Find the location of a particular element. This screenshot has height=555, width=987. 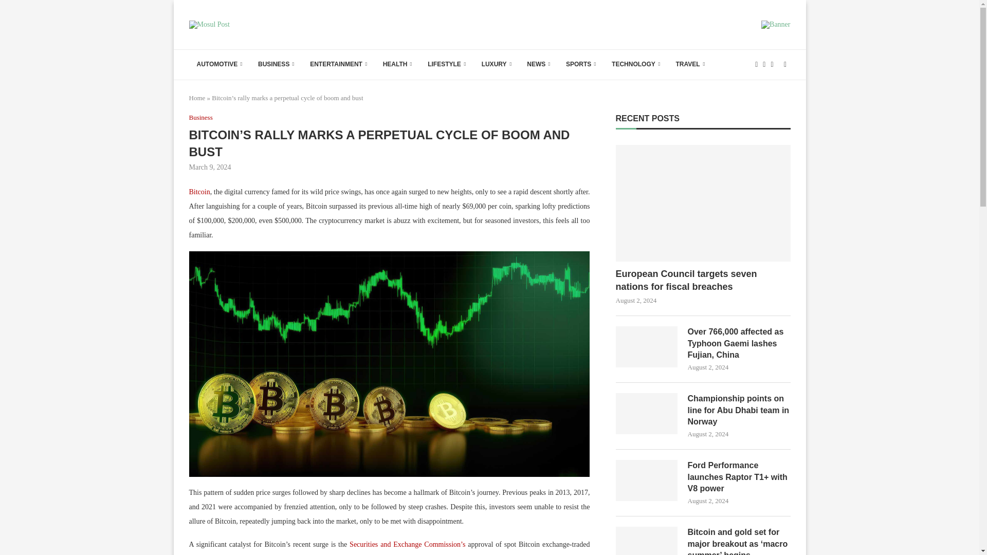

LIFESTYLE is located at coordinates (447, 65).